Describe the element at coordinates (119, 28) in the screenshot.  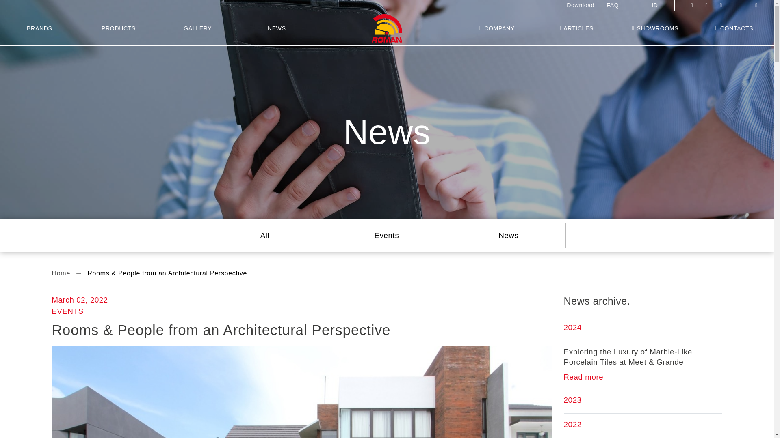
I see `PRODUCTS` at that location.